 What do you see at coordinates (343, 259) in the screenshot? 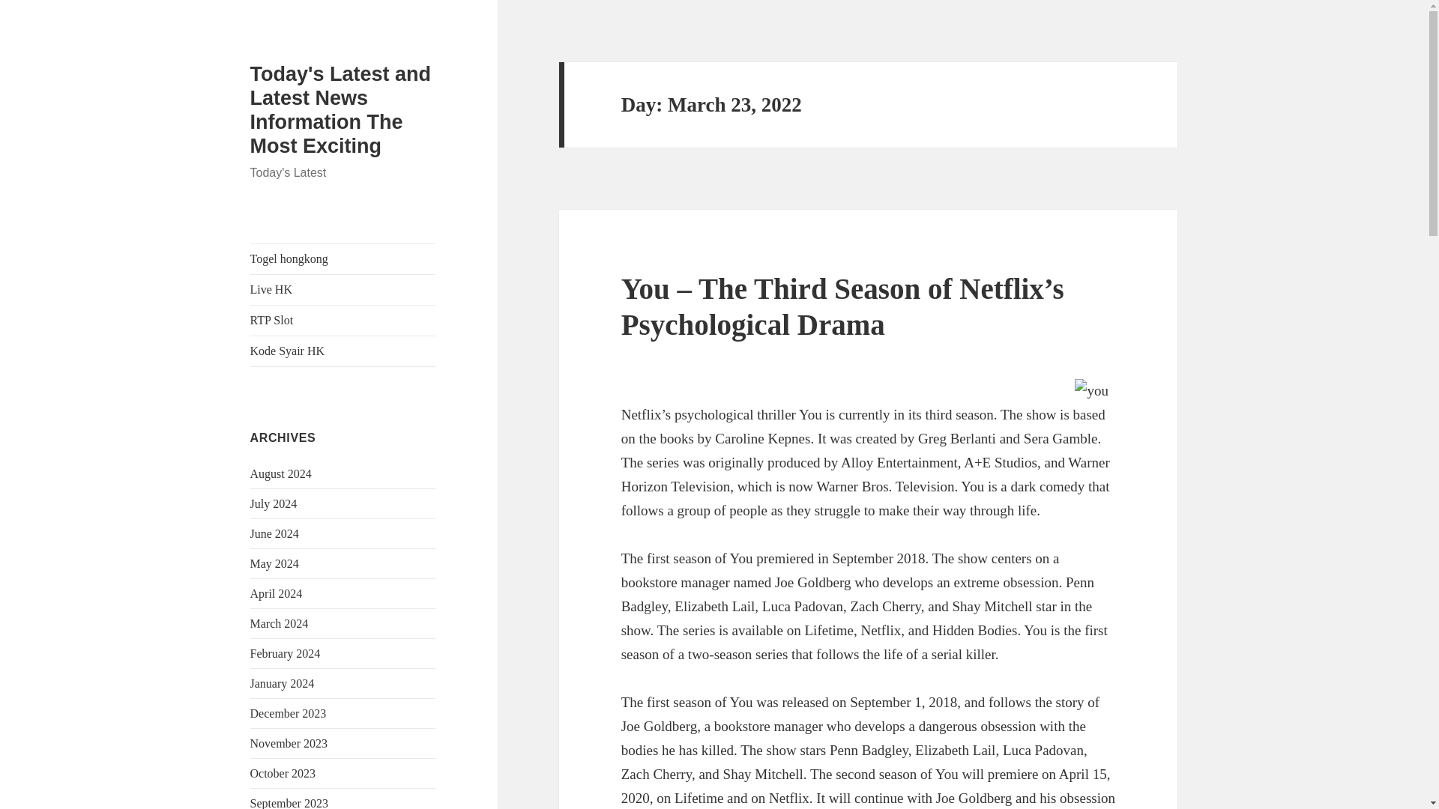
I see `Togel hongkong` at bounding box center [343, 259].